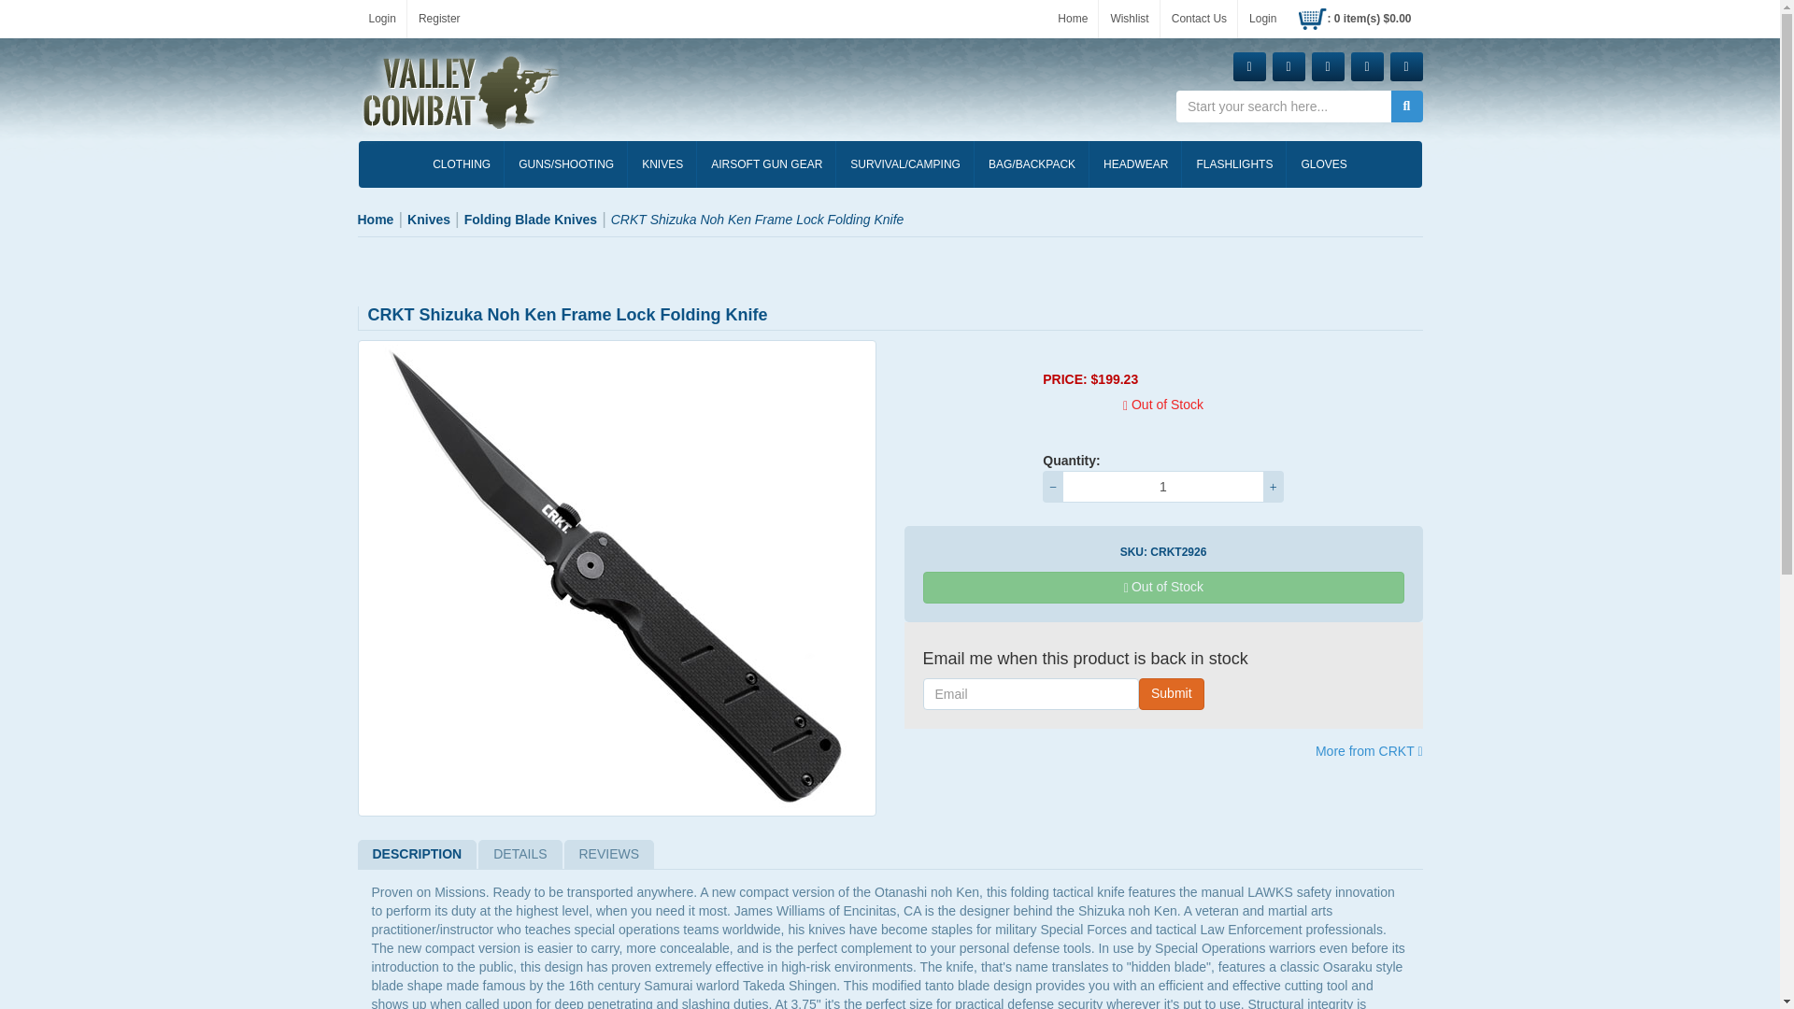 Image resolution: width=1794 pixels, height=1009 pixels. Describe the element at coordinates (1199, 19) in the screenshot. I see `Contact Us` at that location.